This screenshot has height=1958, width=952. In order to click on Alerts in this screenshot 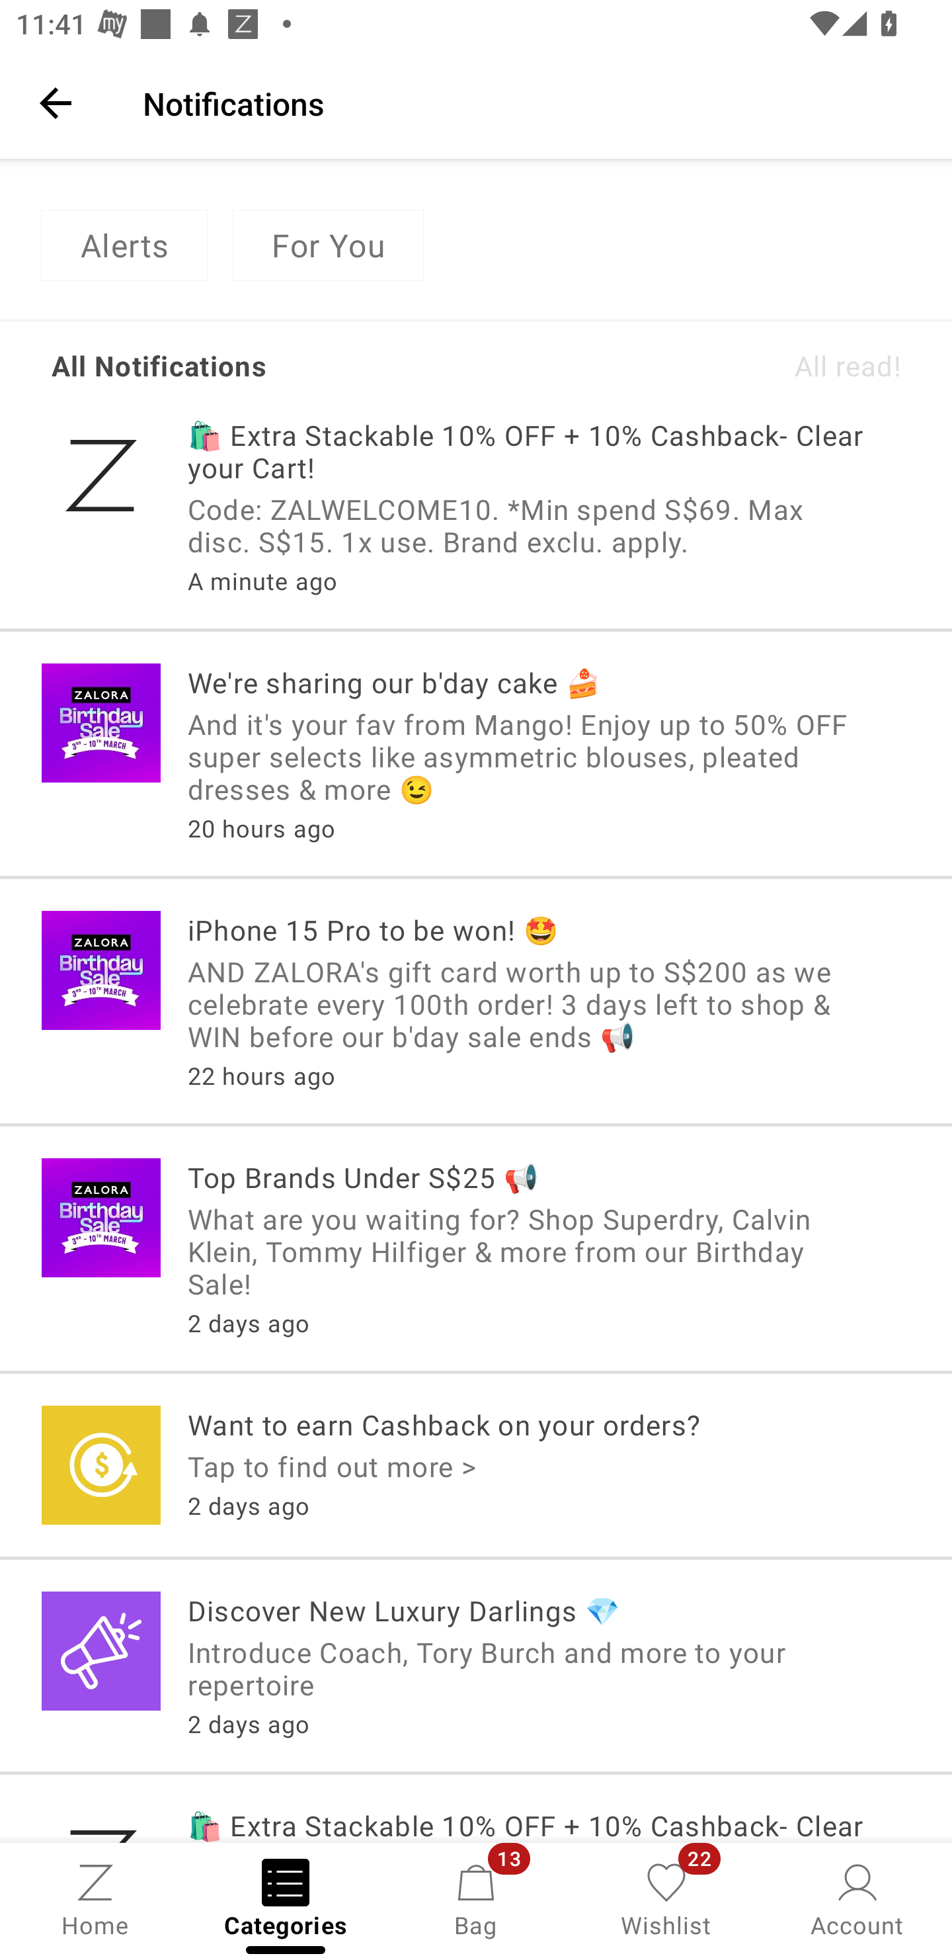, I will do `click(124, 245)`.